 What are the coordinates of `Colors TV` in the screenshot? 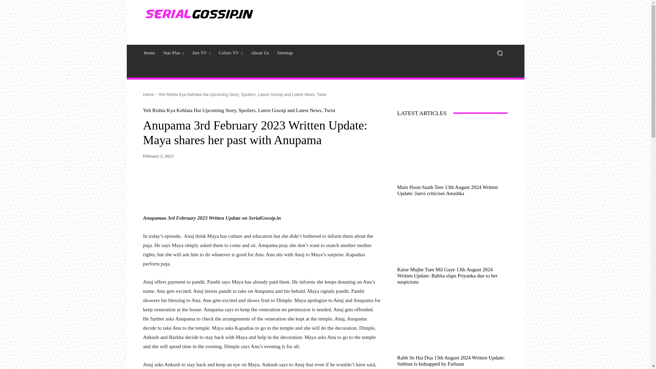 It's located at (230, 53).